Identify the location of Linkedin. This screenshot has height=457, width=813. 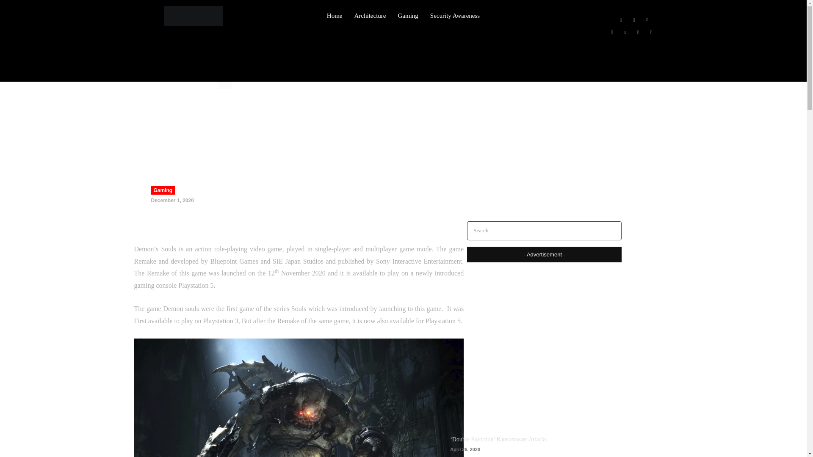
(647, 19).